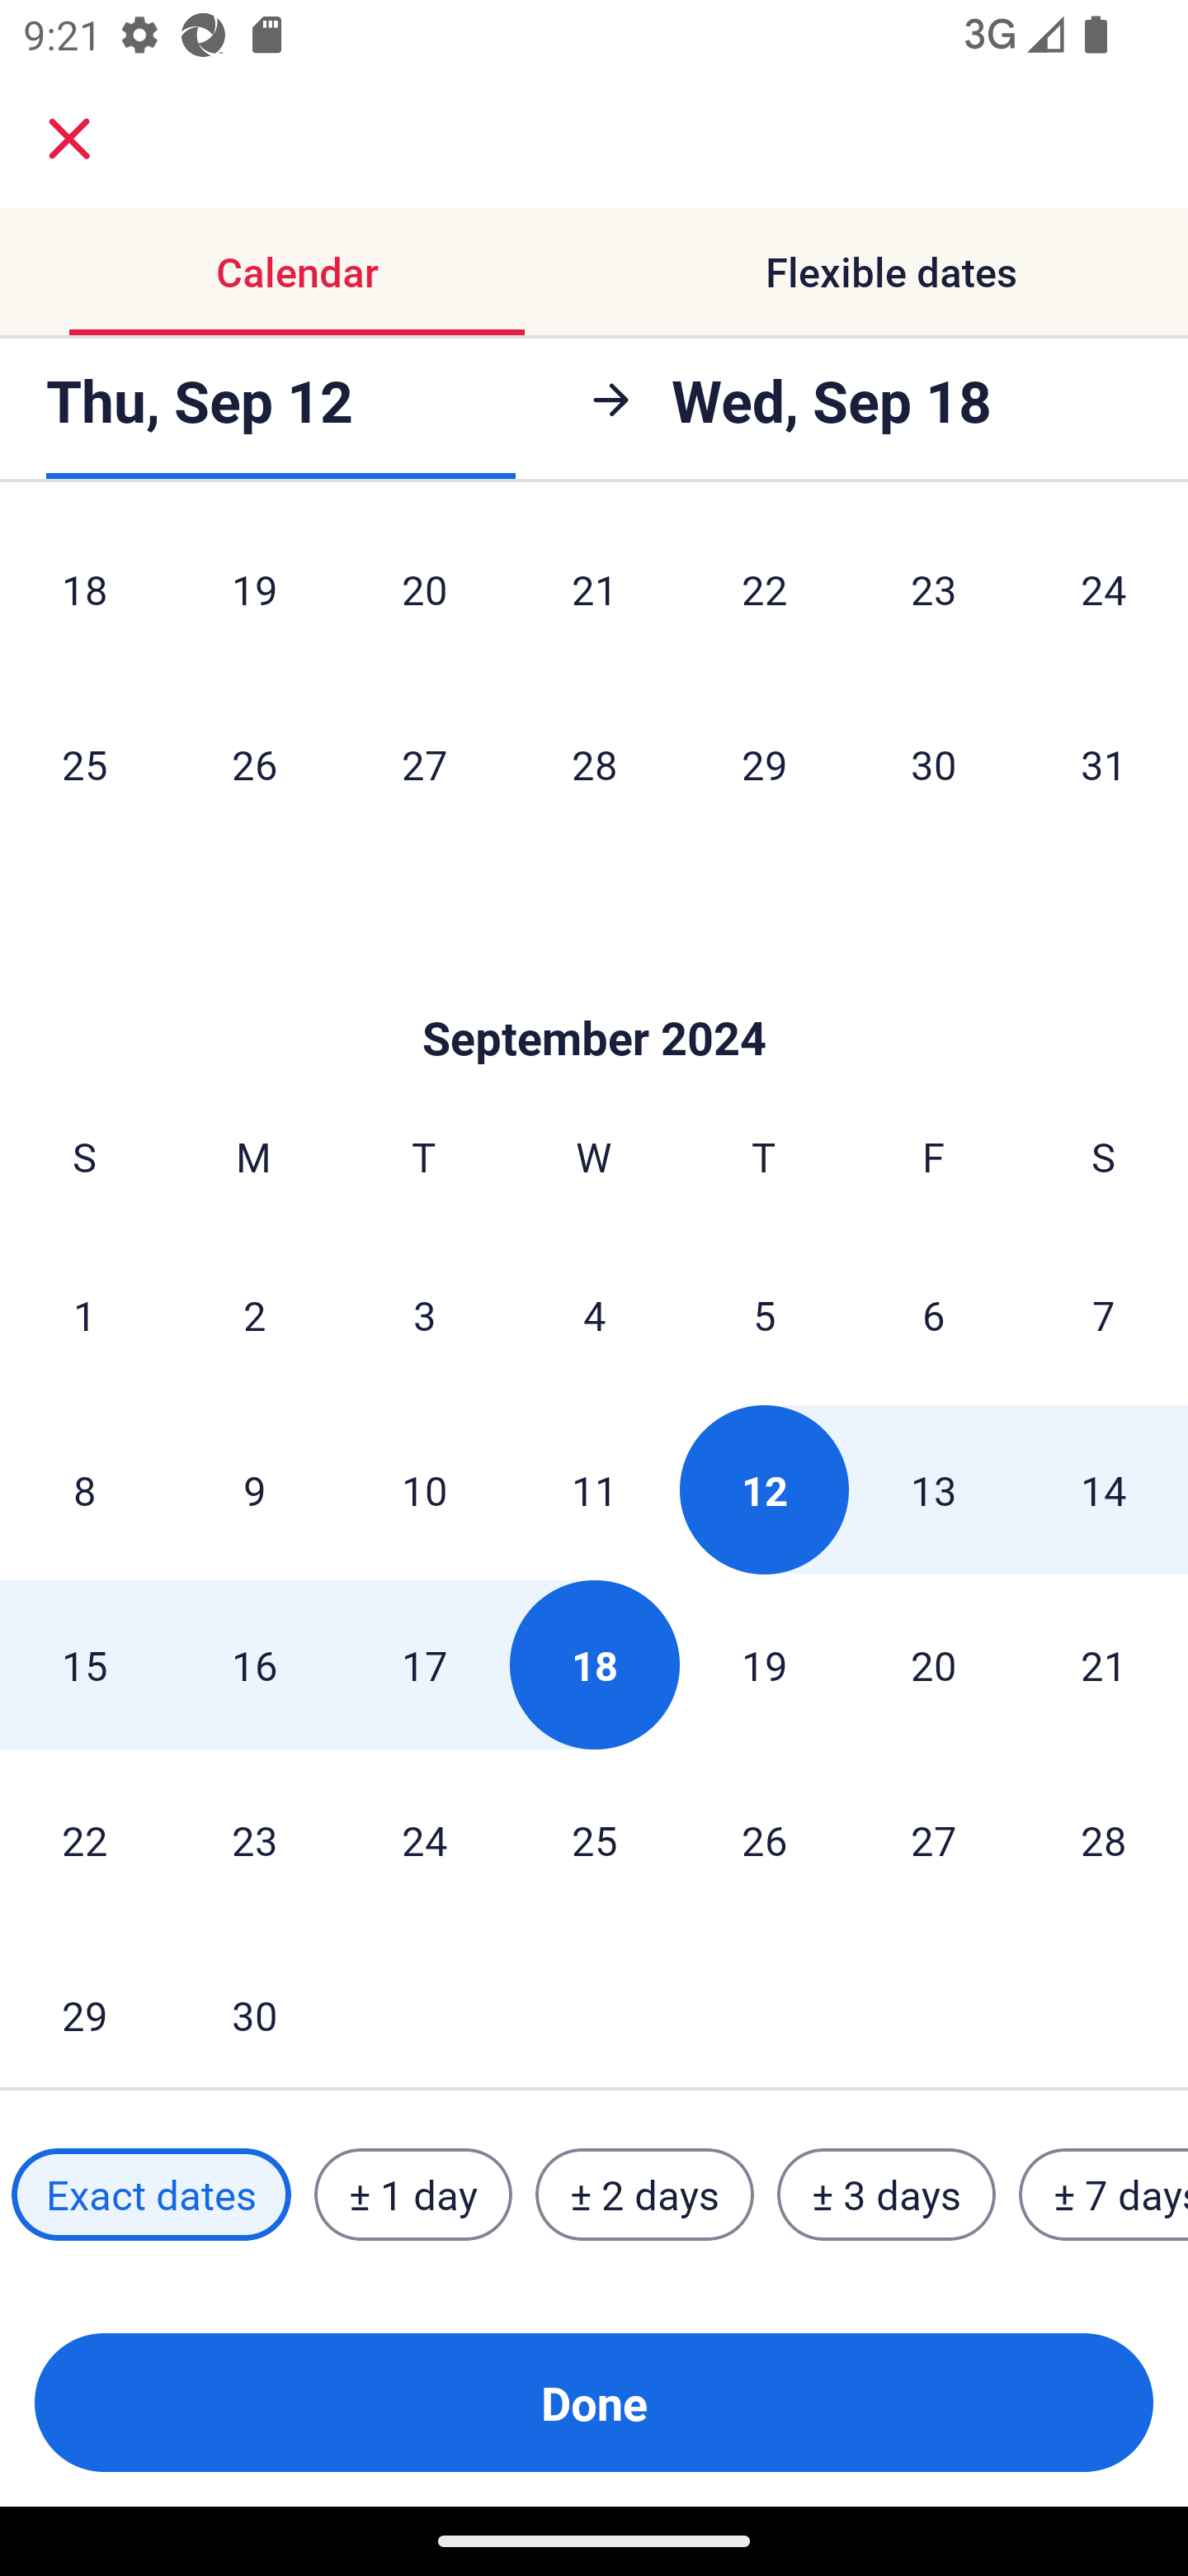 The width and height of the screenshot is (1188, 2576). I want to click on 29 Thursday, August 29, 2024, so click(764, 763).